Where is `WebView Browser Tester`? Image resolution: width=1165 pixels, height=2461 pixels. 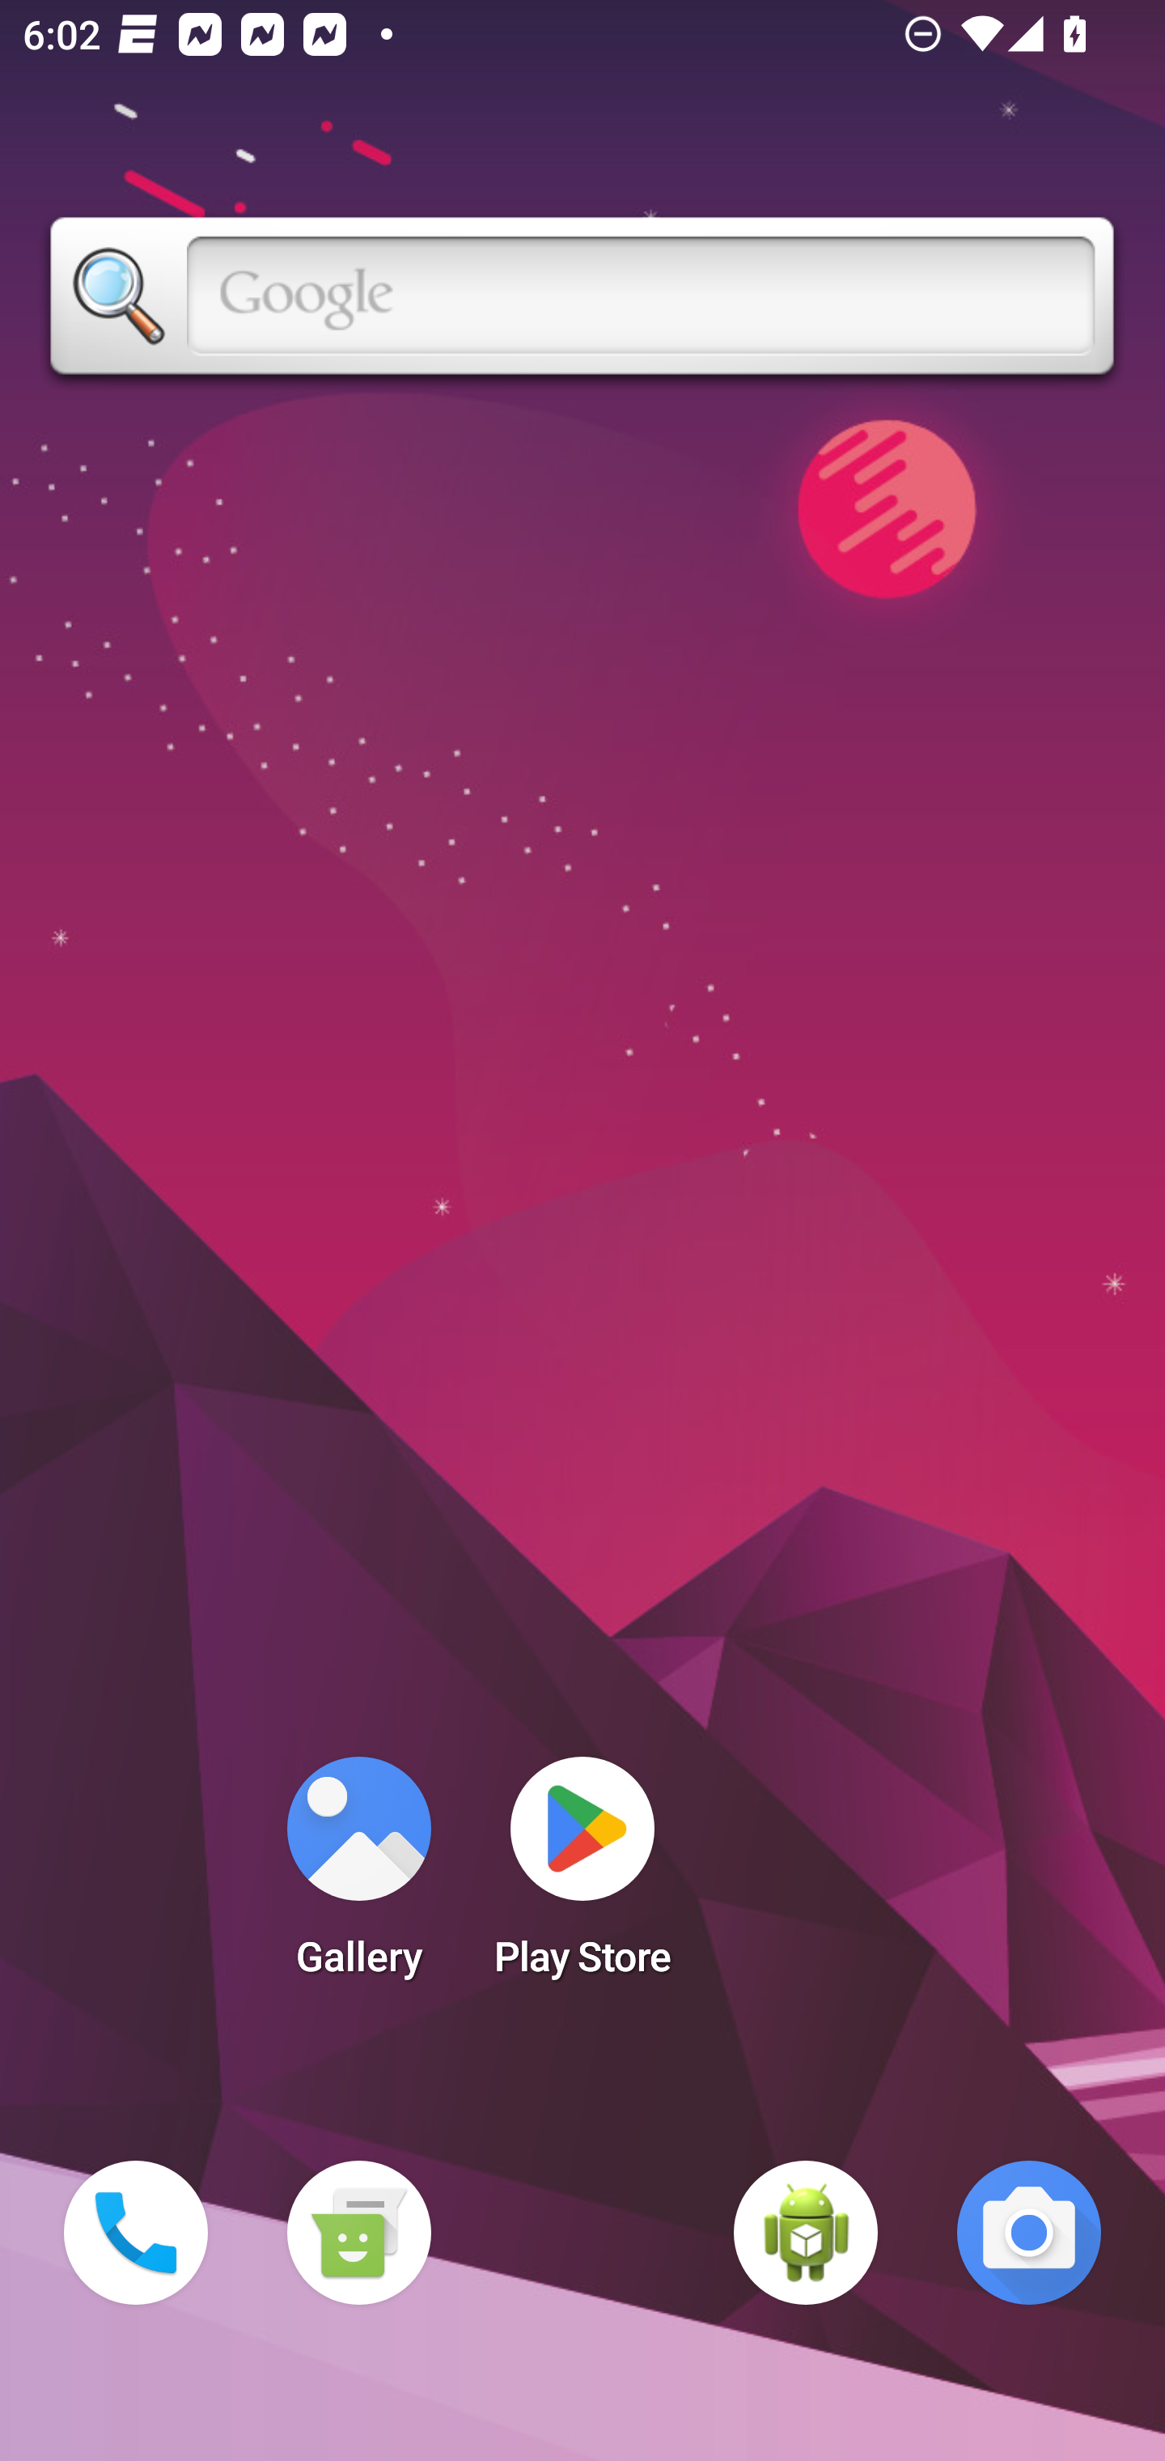
WebView Browser Tester is located at coordinates (806, 2233).